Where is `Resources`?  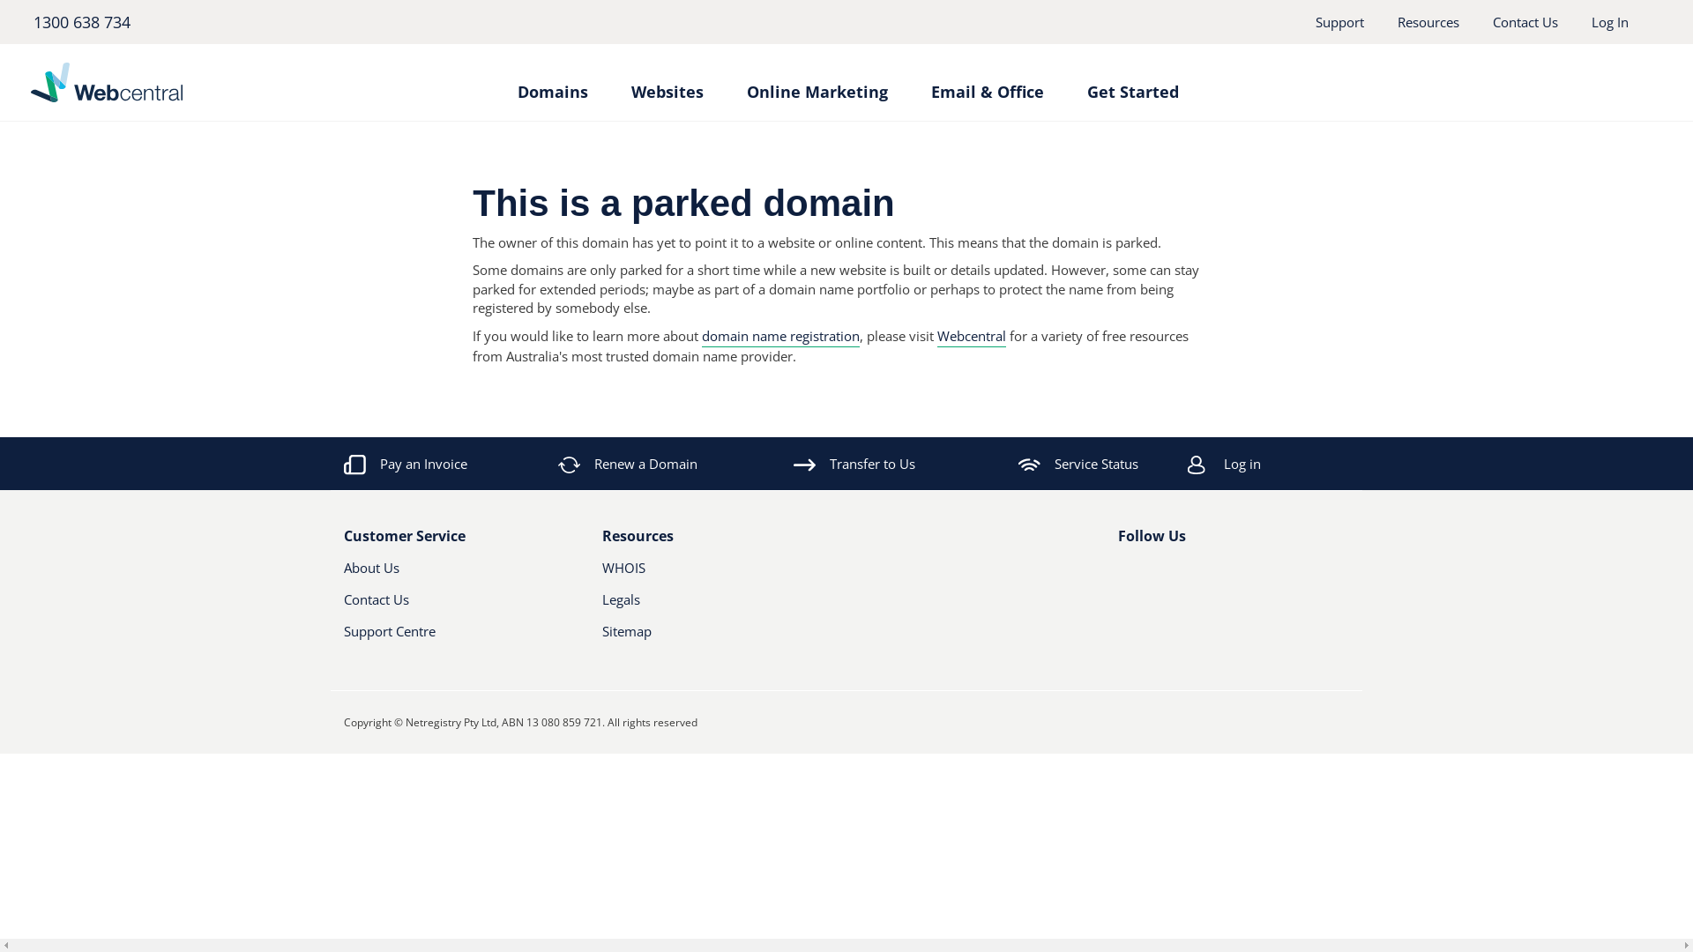 Resources is located at coordinates (1428, 22).